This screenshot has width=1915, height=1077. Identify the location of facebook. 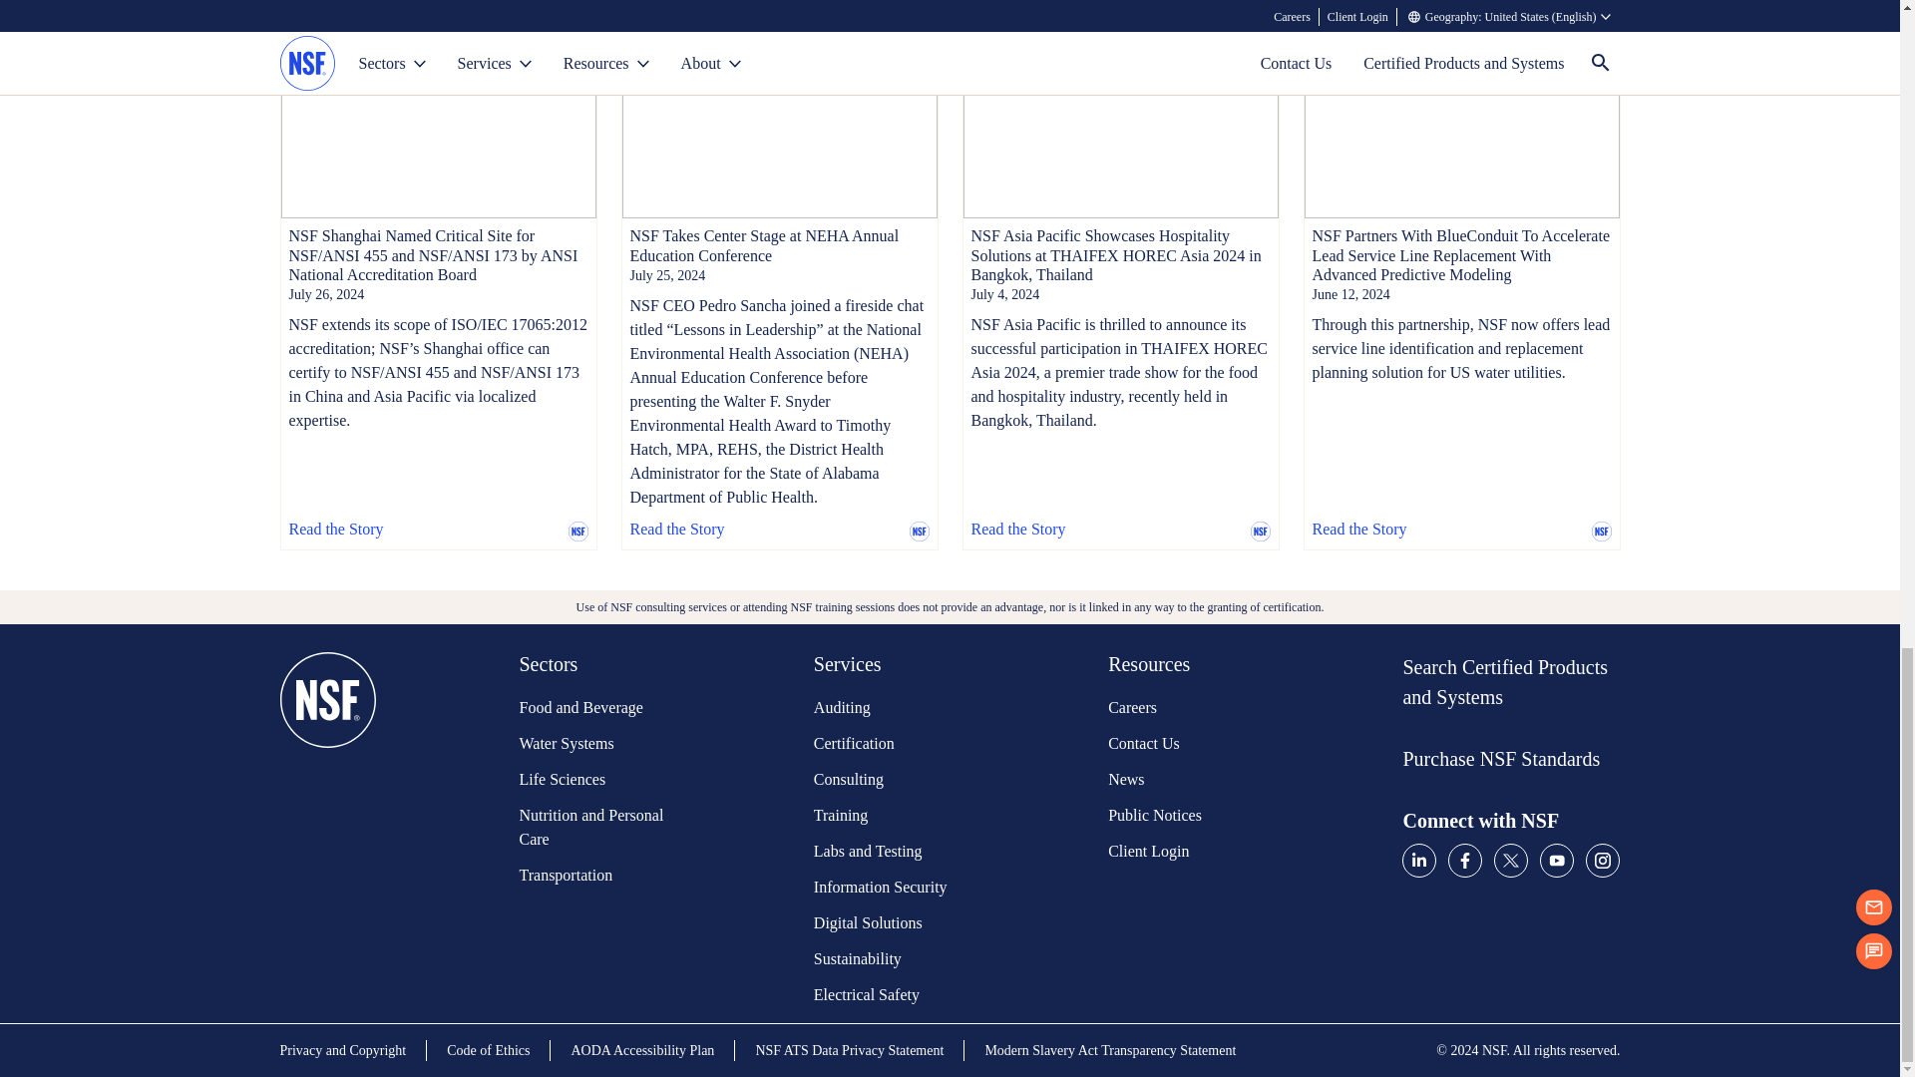
(1464, 860).